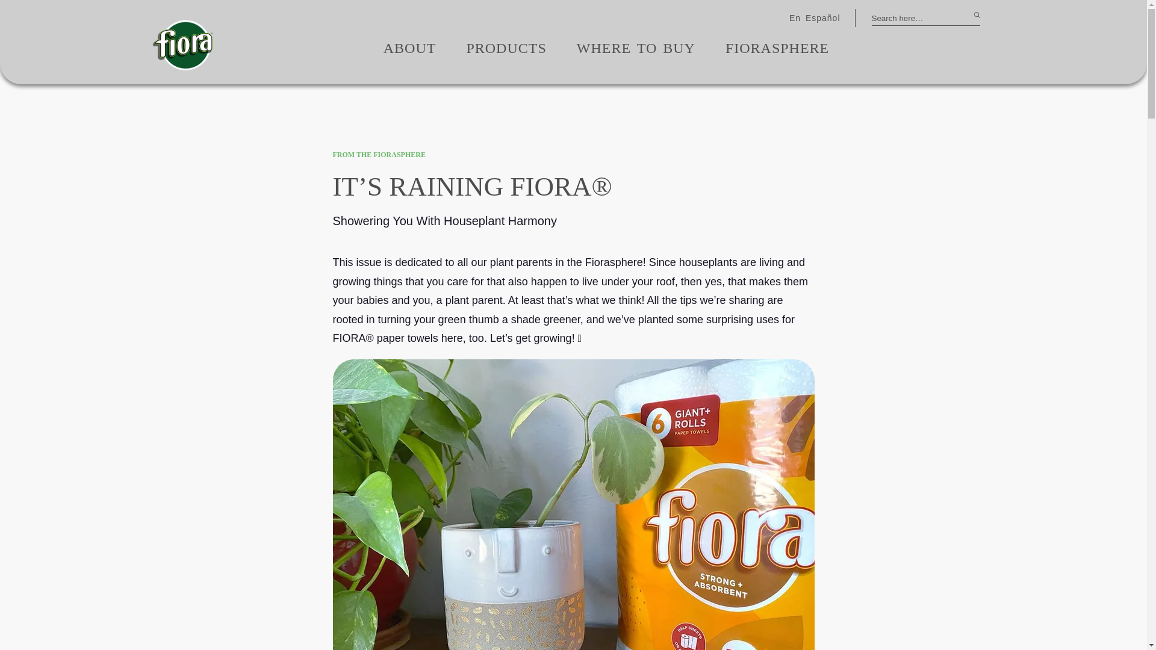  Describe the element at coordinates (410, 48) in the screenshot. I see `ABOUT` at that location.